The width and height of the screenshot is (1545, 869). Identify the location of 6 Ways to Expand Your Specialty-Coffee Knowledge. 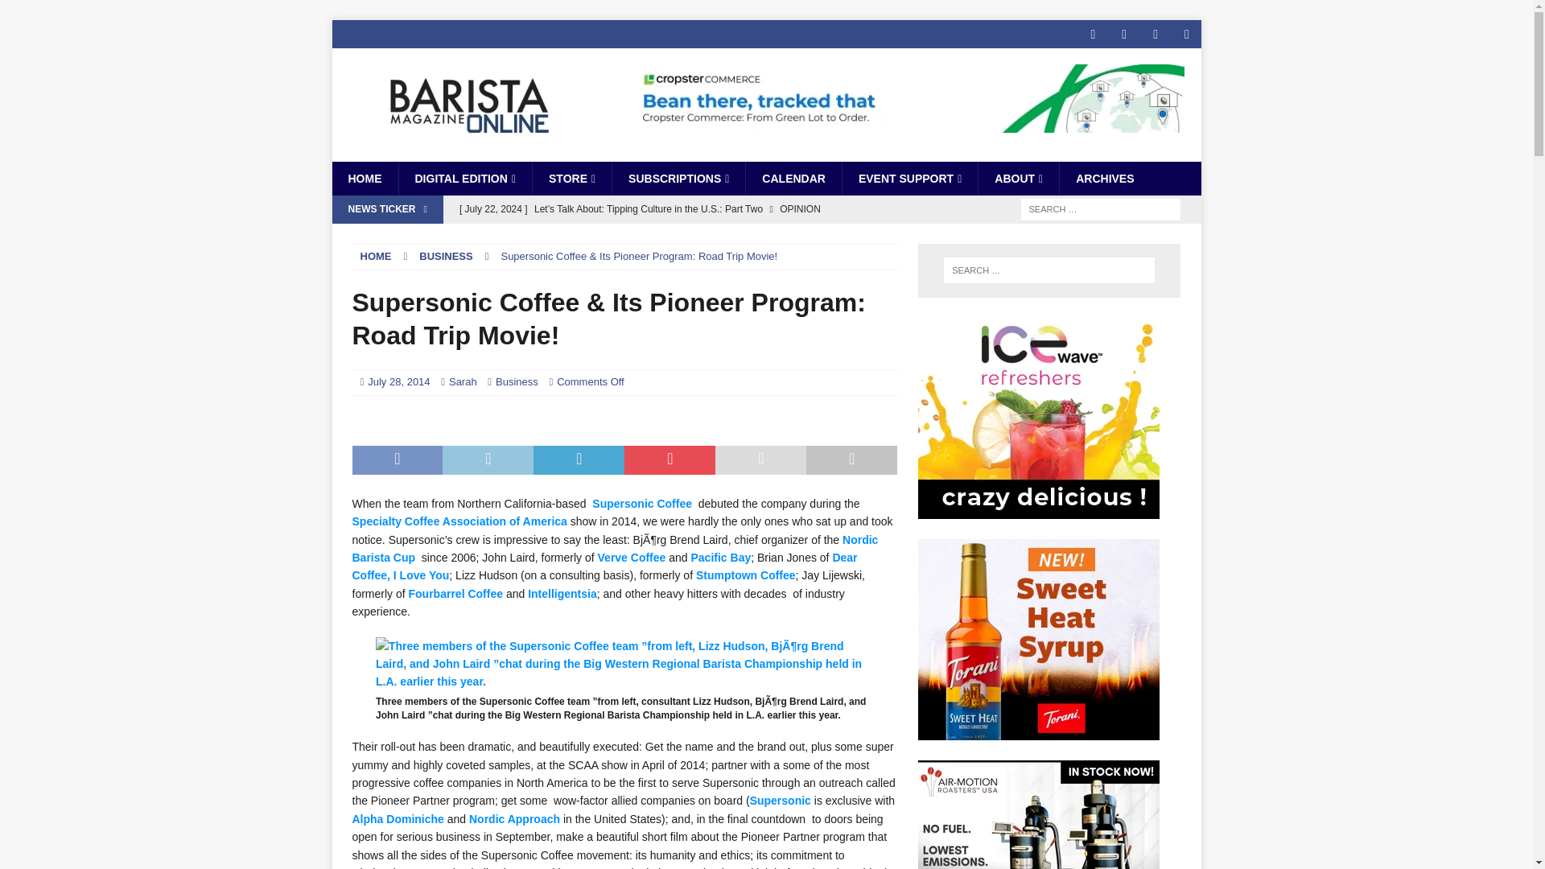
(674, 237).